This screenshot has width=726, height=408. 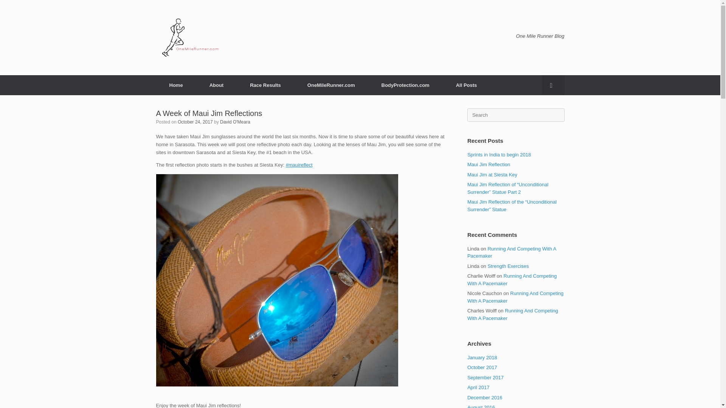 What do you see at coordinates (235, 122) in the screenshot?
I see `View all posts by David O'Meara` at bounding box center [235, 122].